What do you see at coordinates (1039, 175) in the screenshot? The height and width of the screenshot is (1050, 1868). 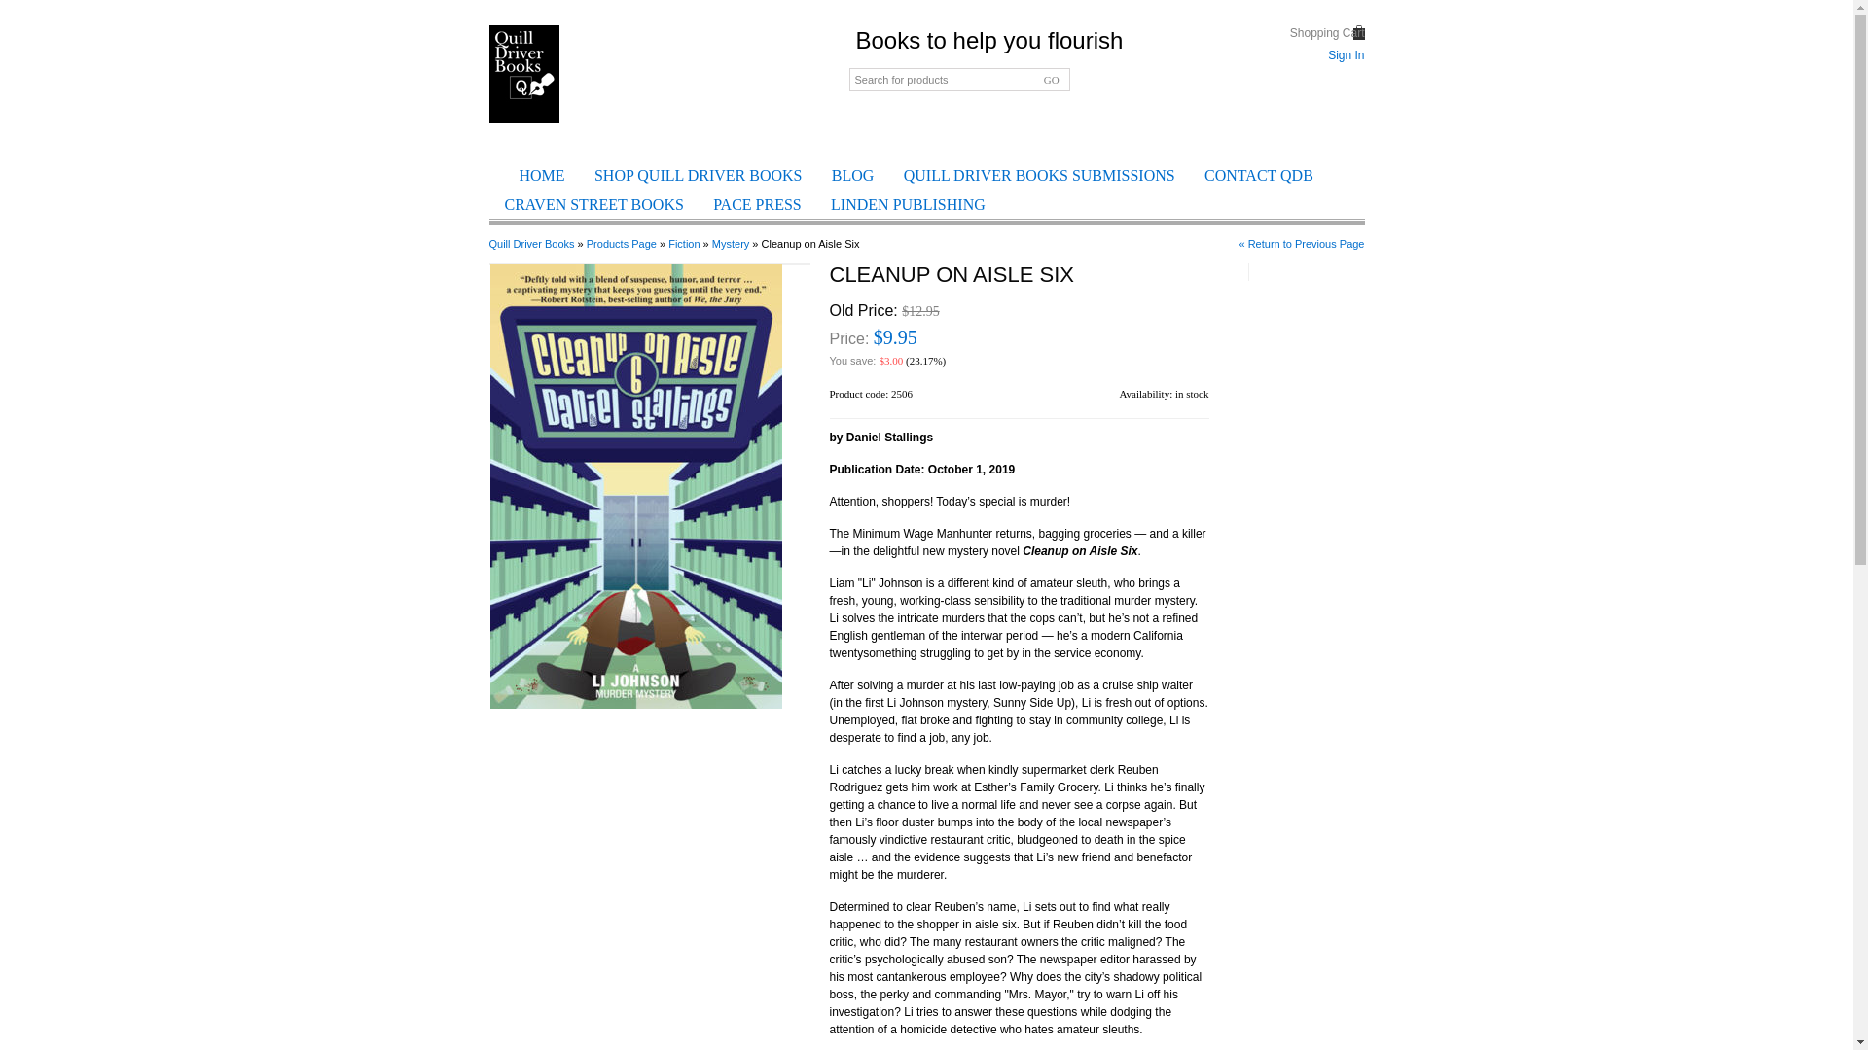 I see `QUILL DRIVER BOOKS SUBMISSIONS` at bounding box center [1039, 175].